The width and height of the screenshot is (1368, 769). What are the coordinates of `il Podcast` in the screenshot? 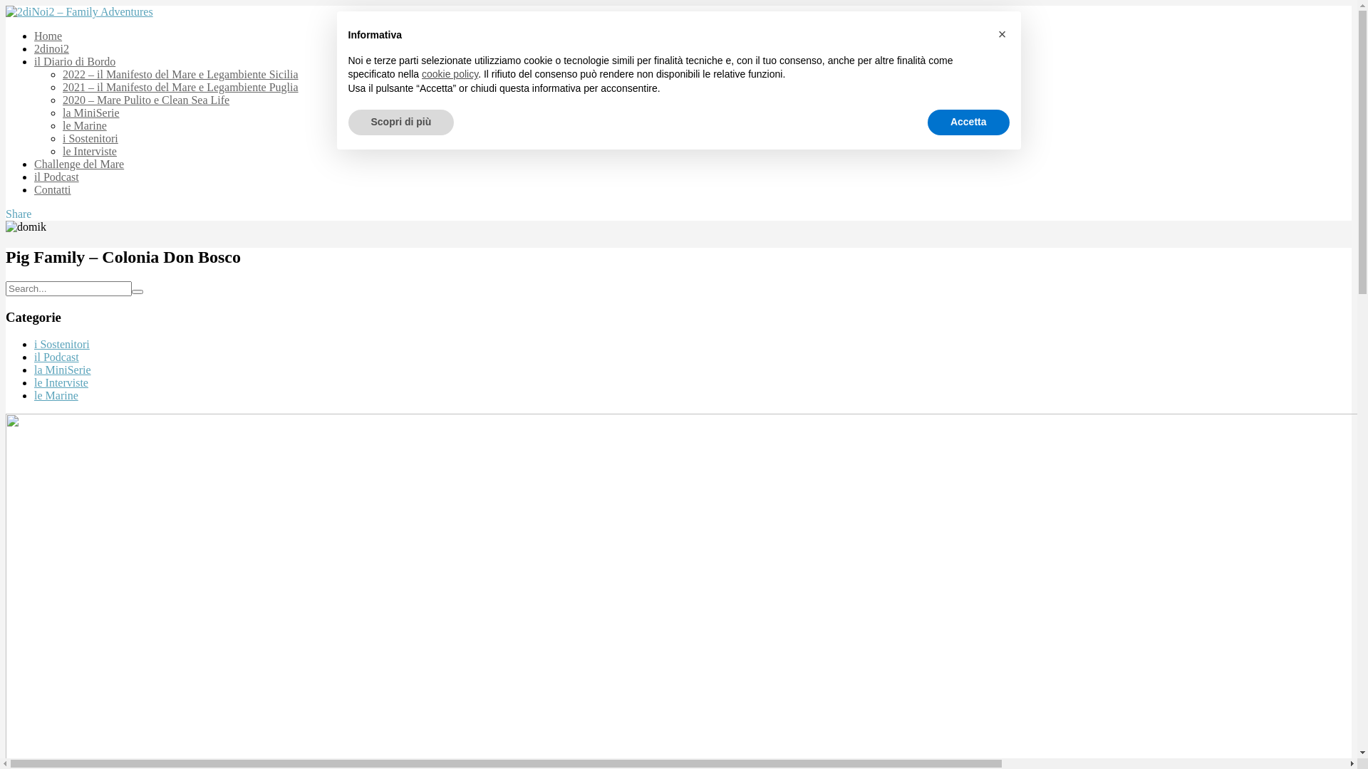 It's located at (57, 177).